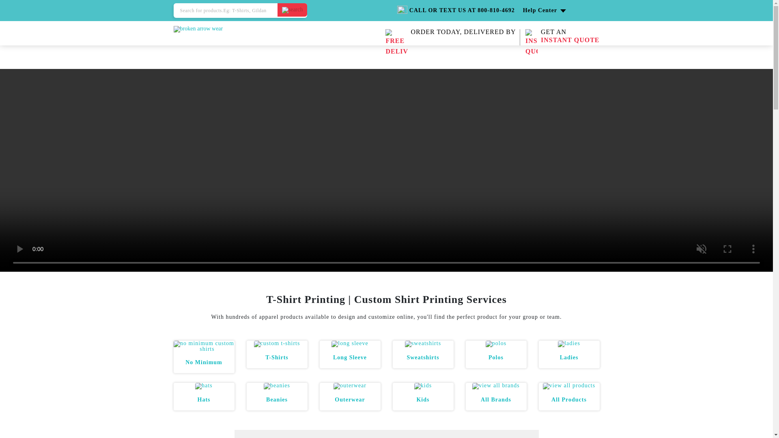  I want to click on Long Sleeve, so click(204, 362).